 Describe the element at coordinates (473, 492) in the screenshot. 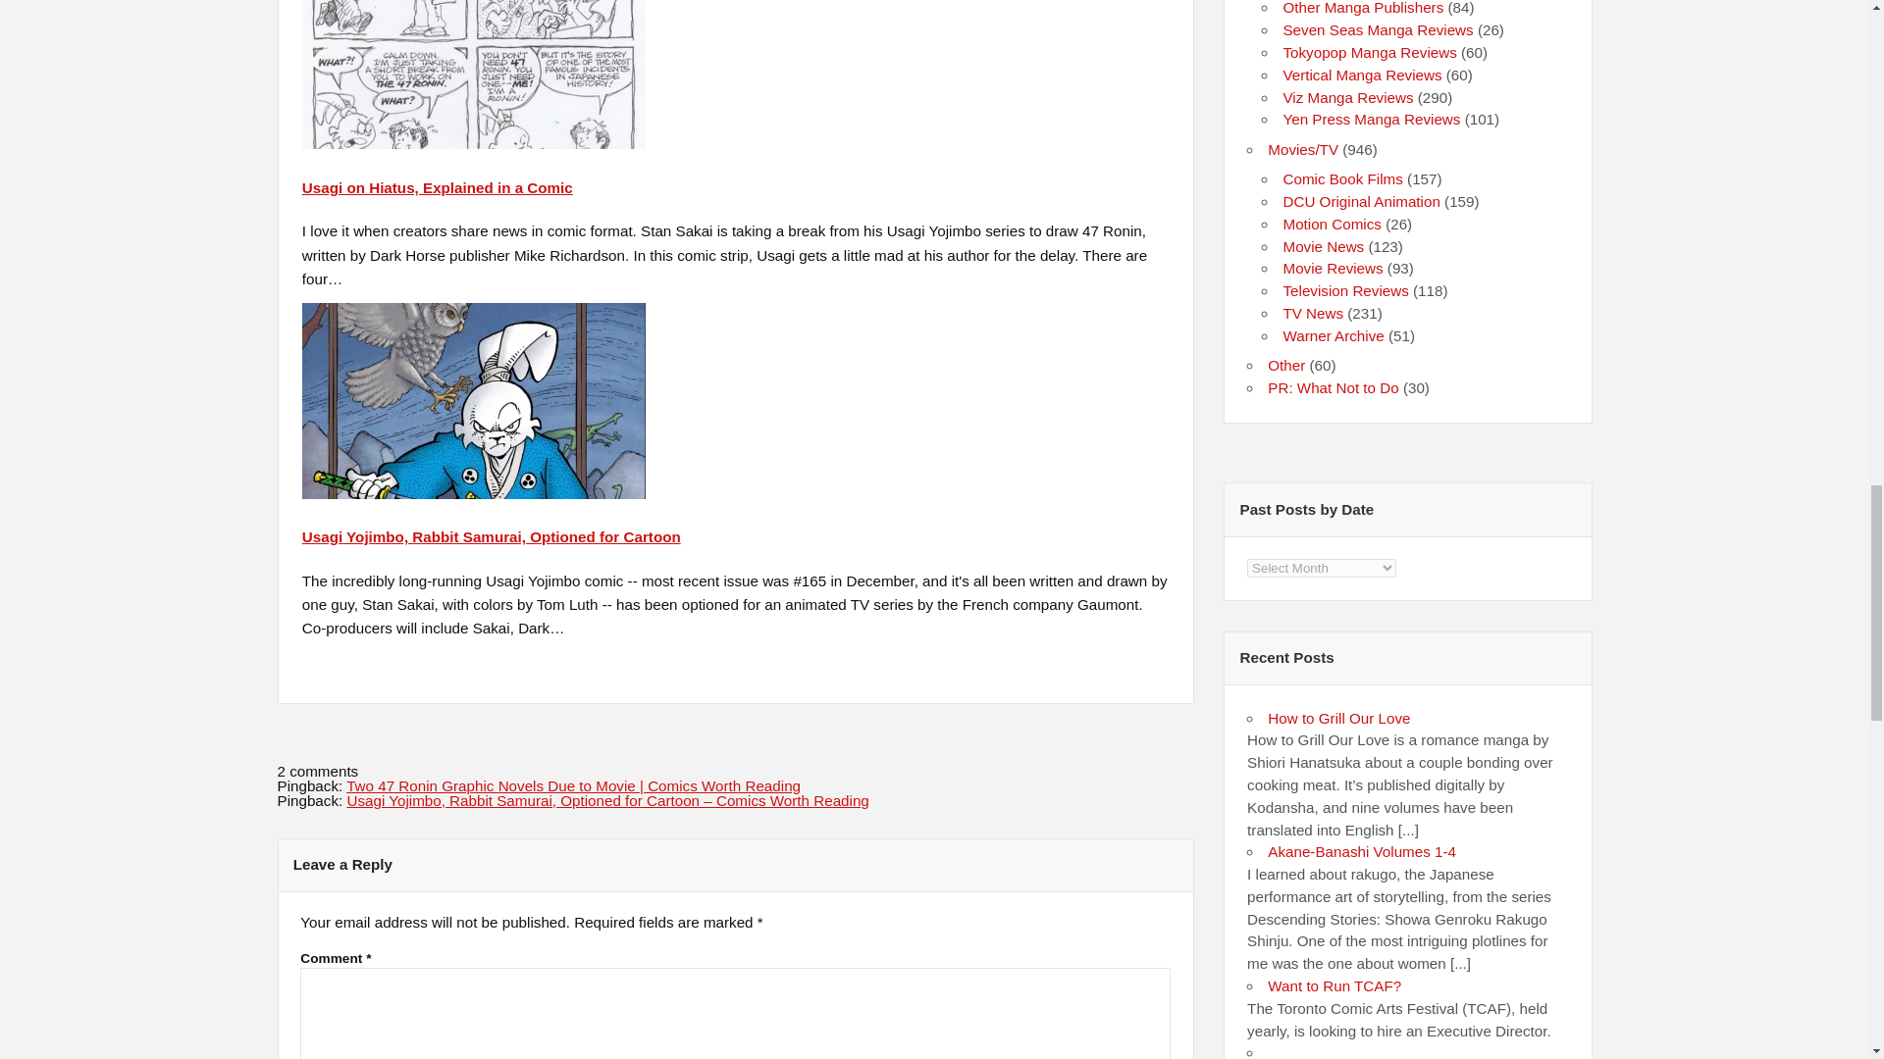

I see `Usagi Yojimbo, Rabbit Samurai, Optioned for Cartoon` at that location.